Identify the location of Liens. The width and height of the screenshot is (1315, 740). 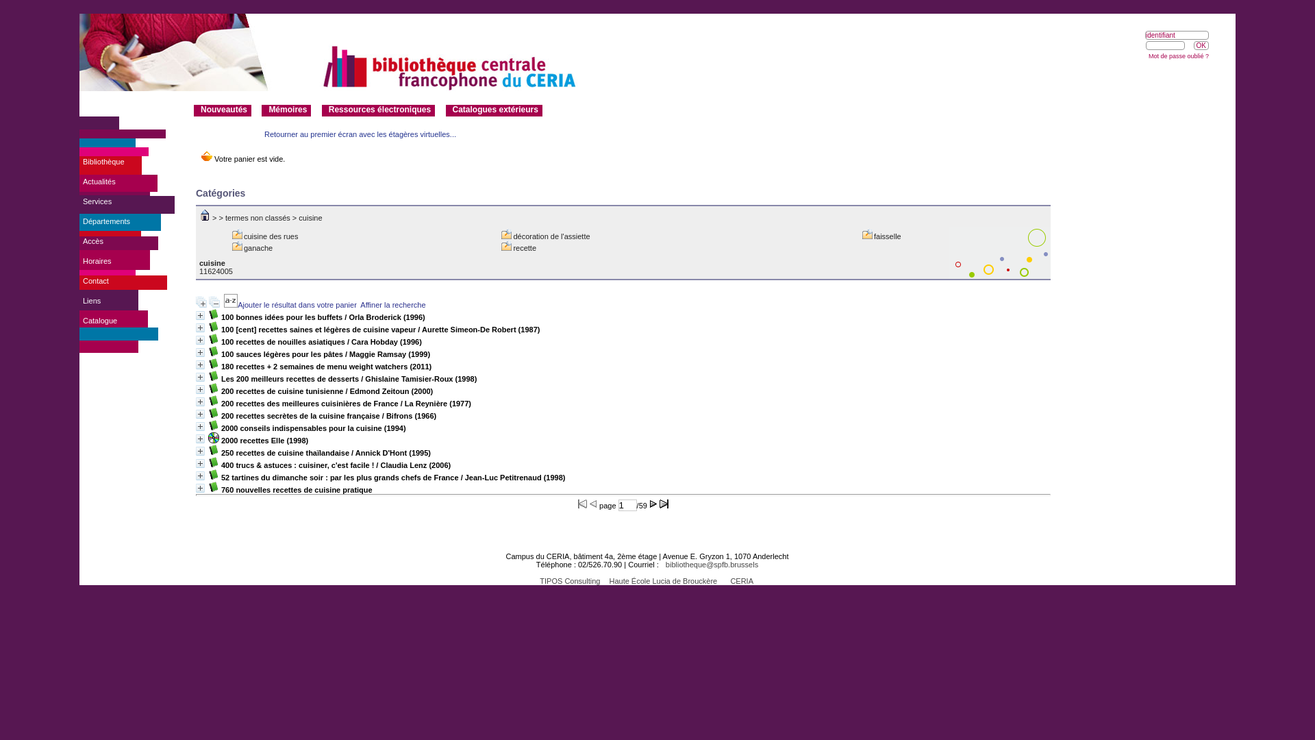
(92, 301).